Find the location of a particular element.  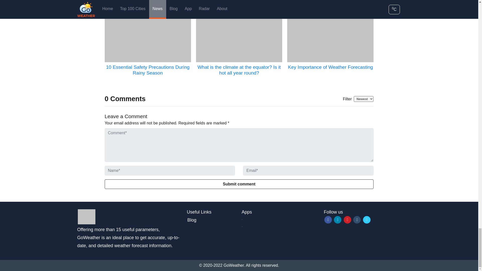

Key Importance of Weather Forecasting is located at coordinates (330, 38).